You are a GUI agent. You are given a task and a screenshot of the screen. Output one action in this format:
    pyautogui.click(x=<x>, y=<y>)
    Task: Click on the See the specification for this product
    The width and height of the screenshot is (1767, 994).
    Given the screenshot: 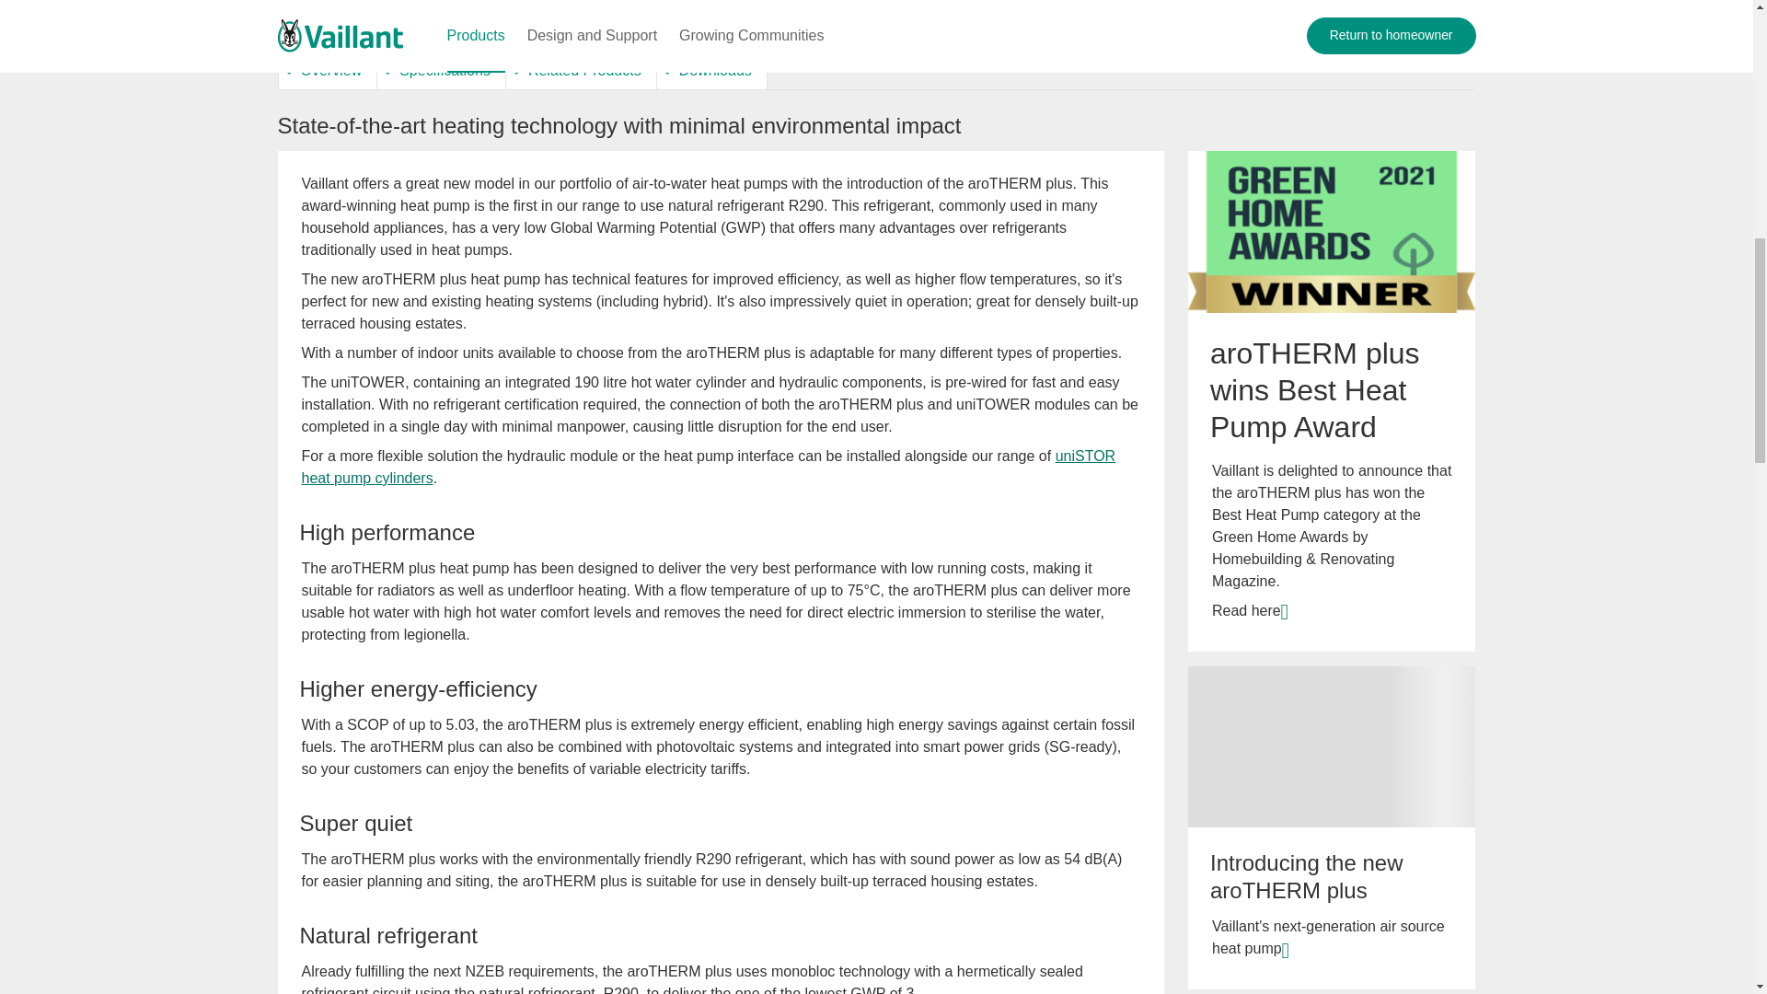 What is the action you would take?
    pyautogui.click(x=440, y=70)
    